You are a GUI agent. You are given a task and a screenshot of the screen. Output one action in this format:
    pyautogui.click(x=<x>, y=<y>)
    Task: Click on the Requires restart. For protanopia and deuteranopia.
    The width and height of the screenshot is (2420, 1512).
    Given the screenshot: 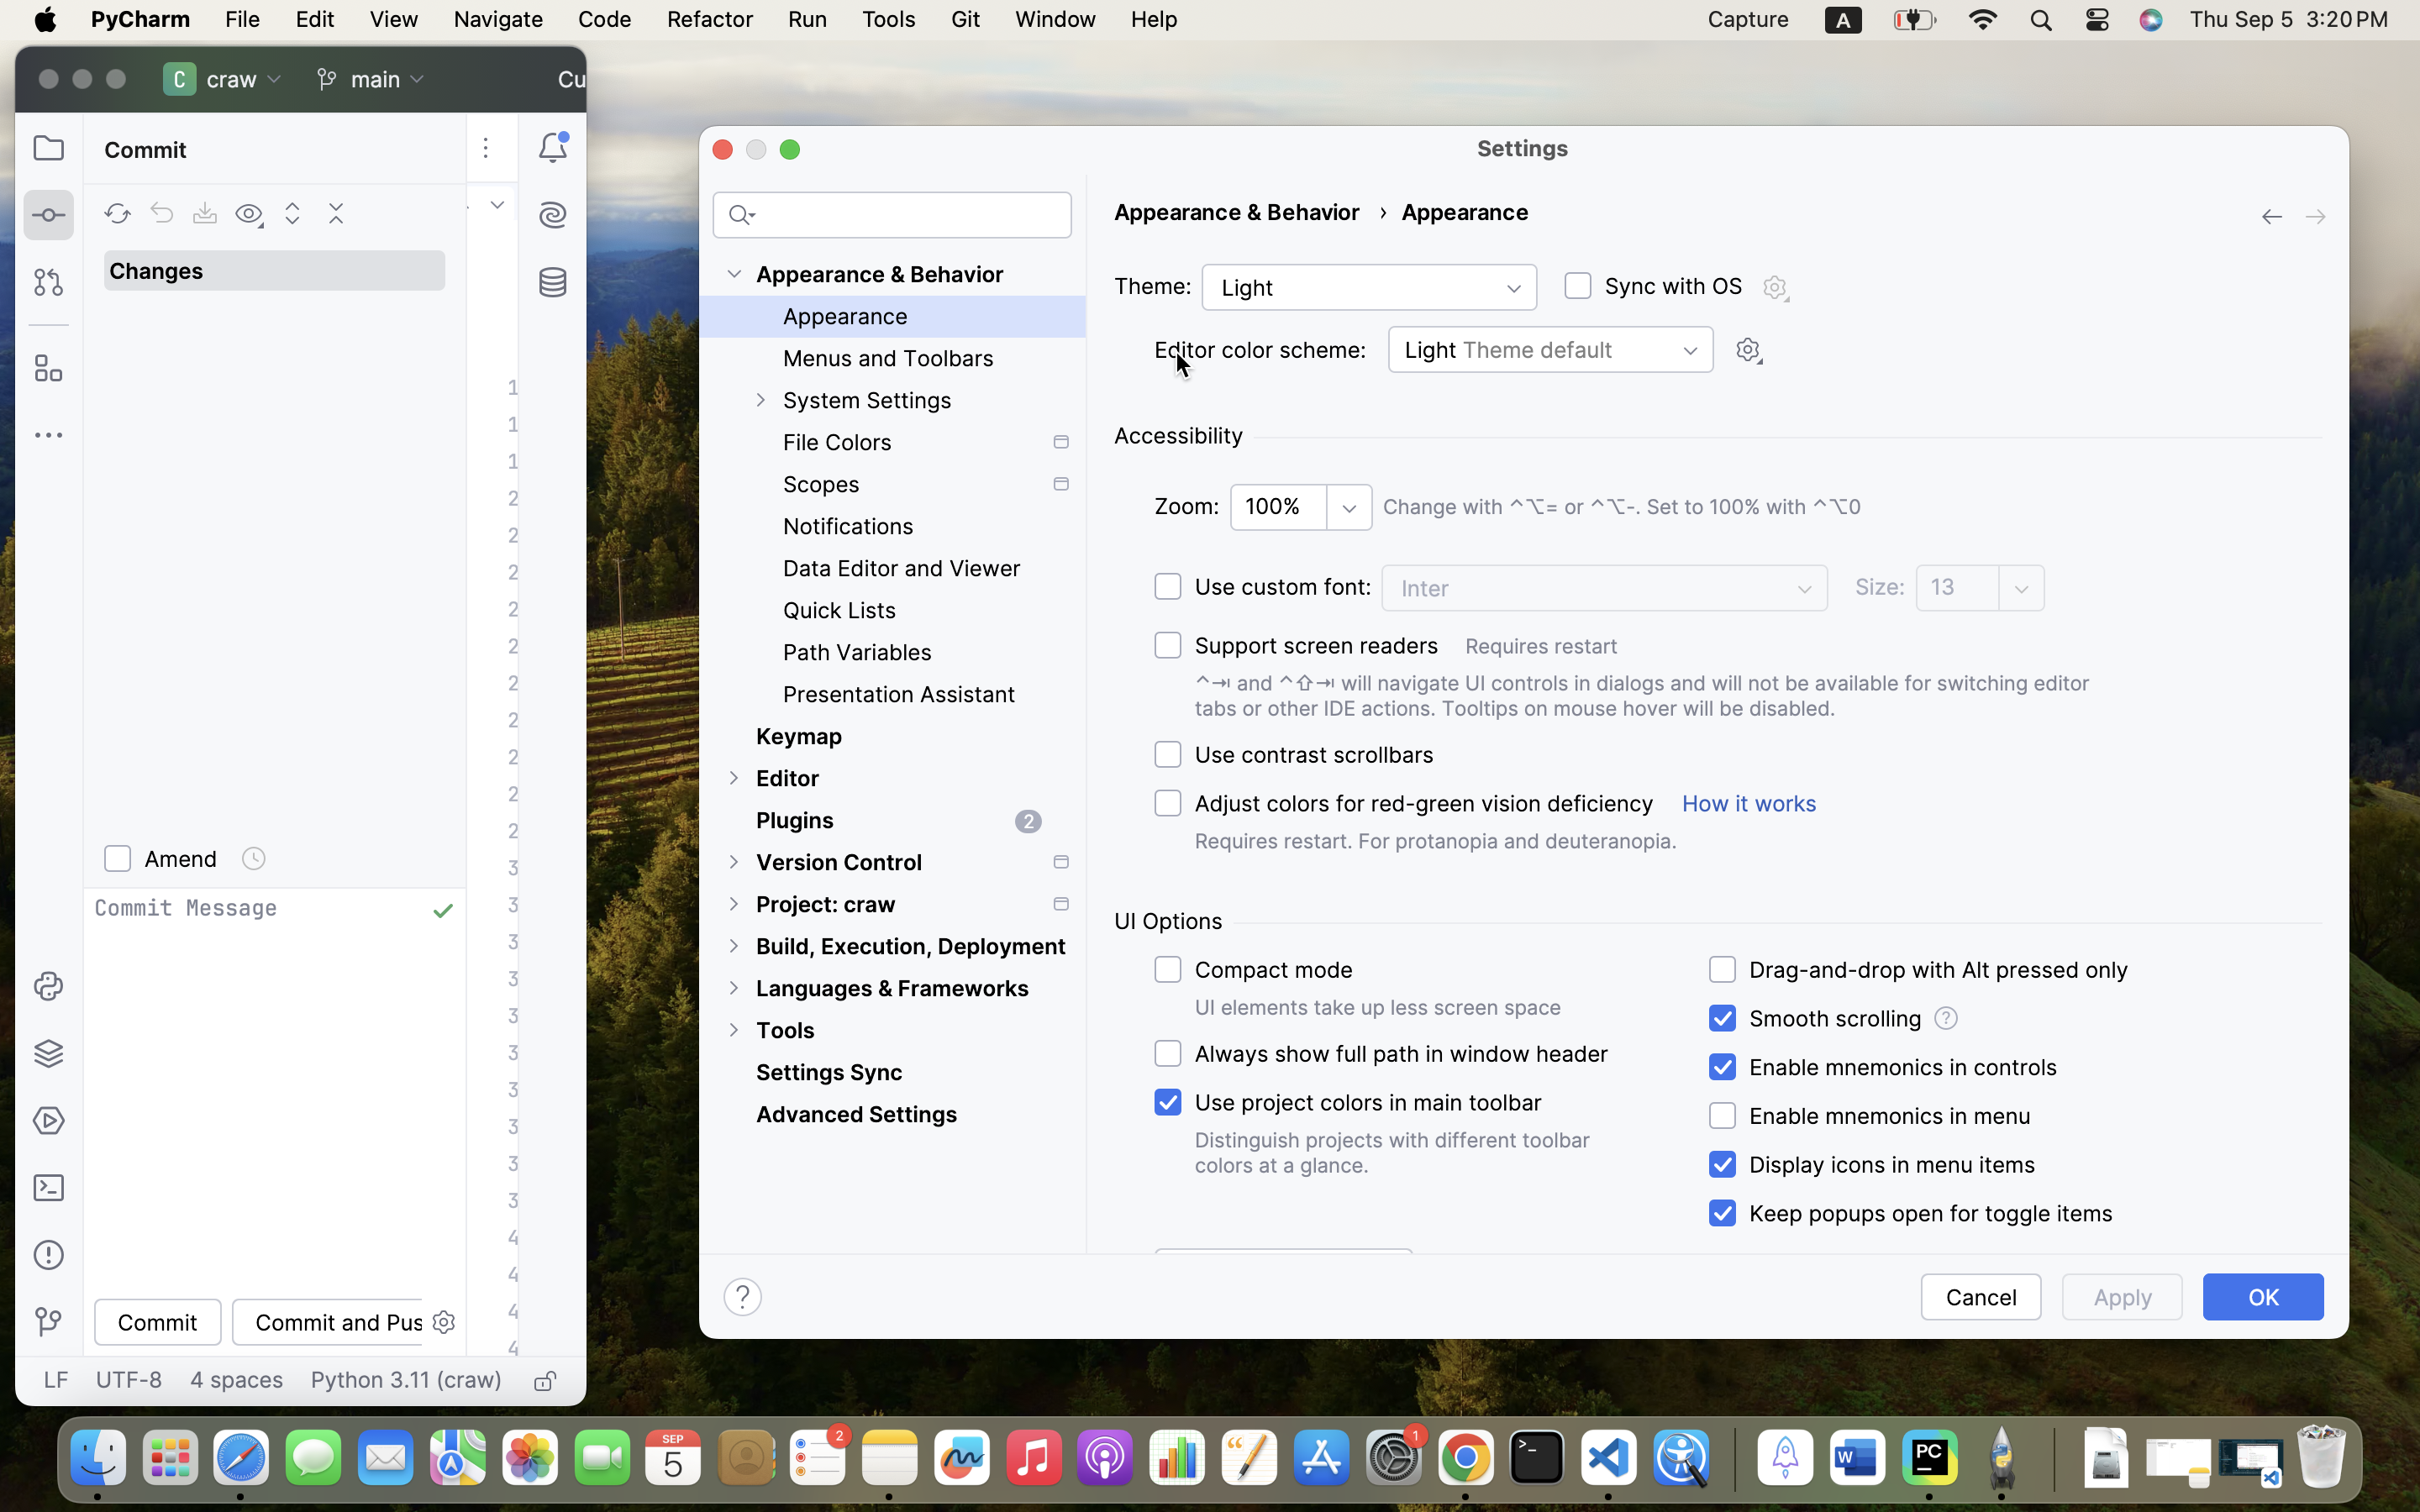 What is the action you would take?
    pyautogui.click(x=1436, y=841)
    